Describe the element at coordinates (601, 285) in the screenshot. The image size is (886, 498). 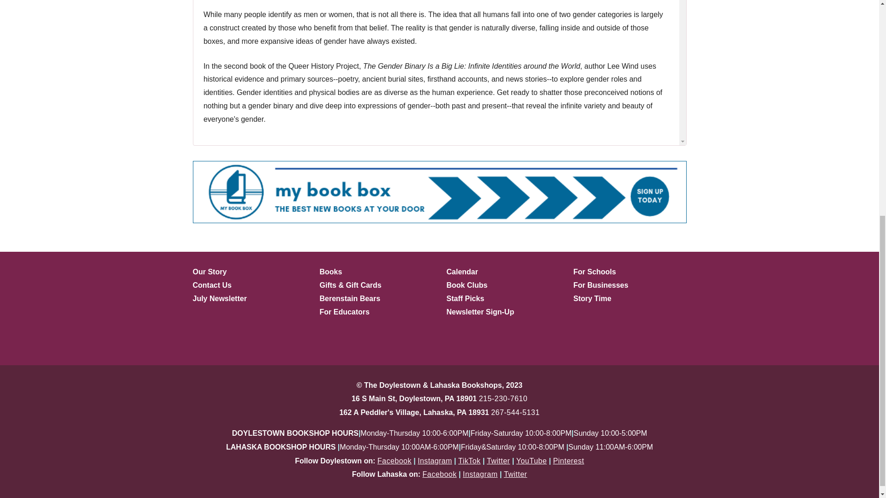
I see `For Businesses` at that location.